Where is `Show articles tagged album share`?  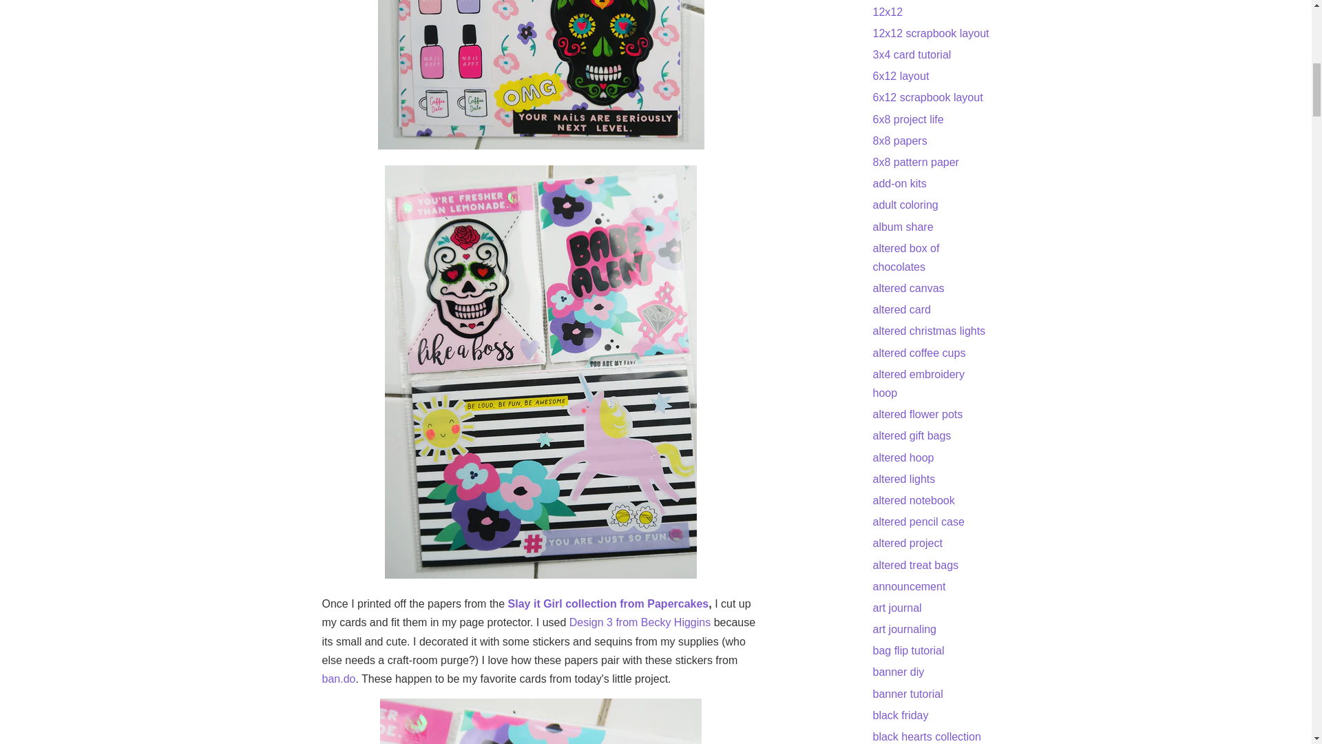
Show articles tagged album share is located at coordinates (903, 227).